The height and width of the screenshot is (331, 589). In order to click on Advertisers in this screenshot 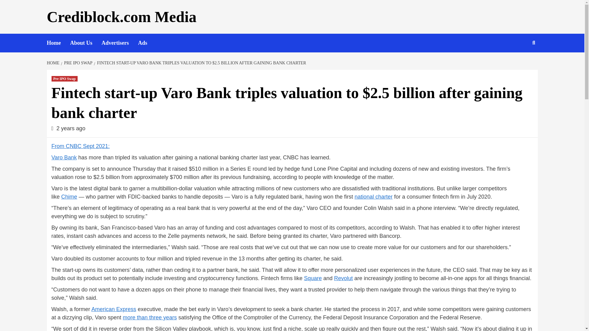, I will do `click(120, 43)`.